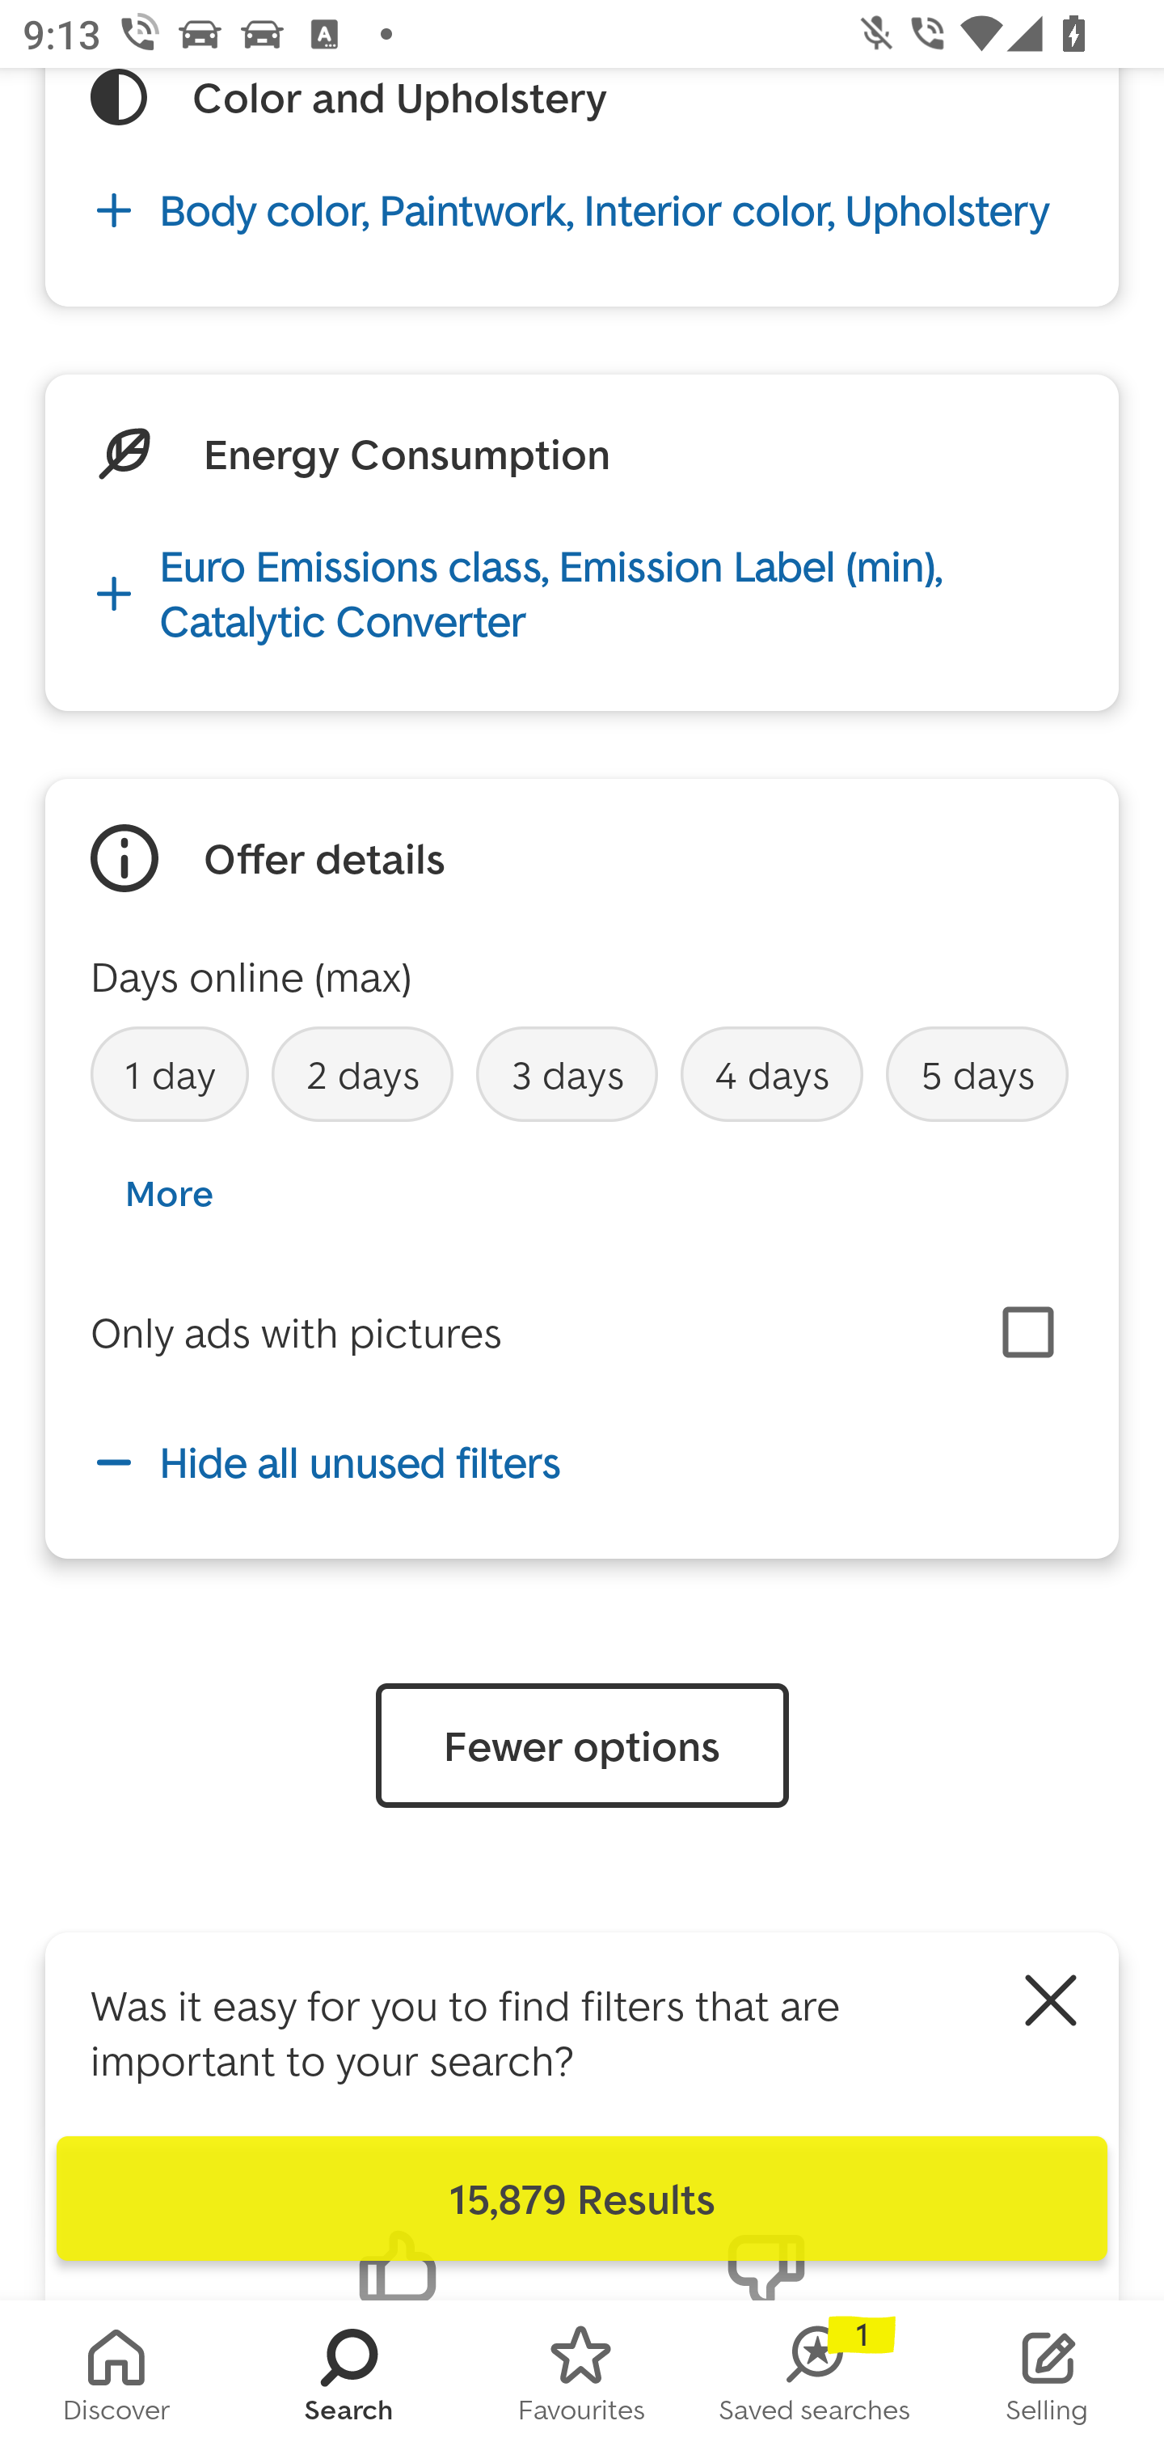 Image resolution: width=1164 pixels, height=2459 pixels. Describe the element at coordinates (116, 2380) in the screenshot. I see `HOMESCREEN Discover` at that location.